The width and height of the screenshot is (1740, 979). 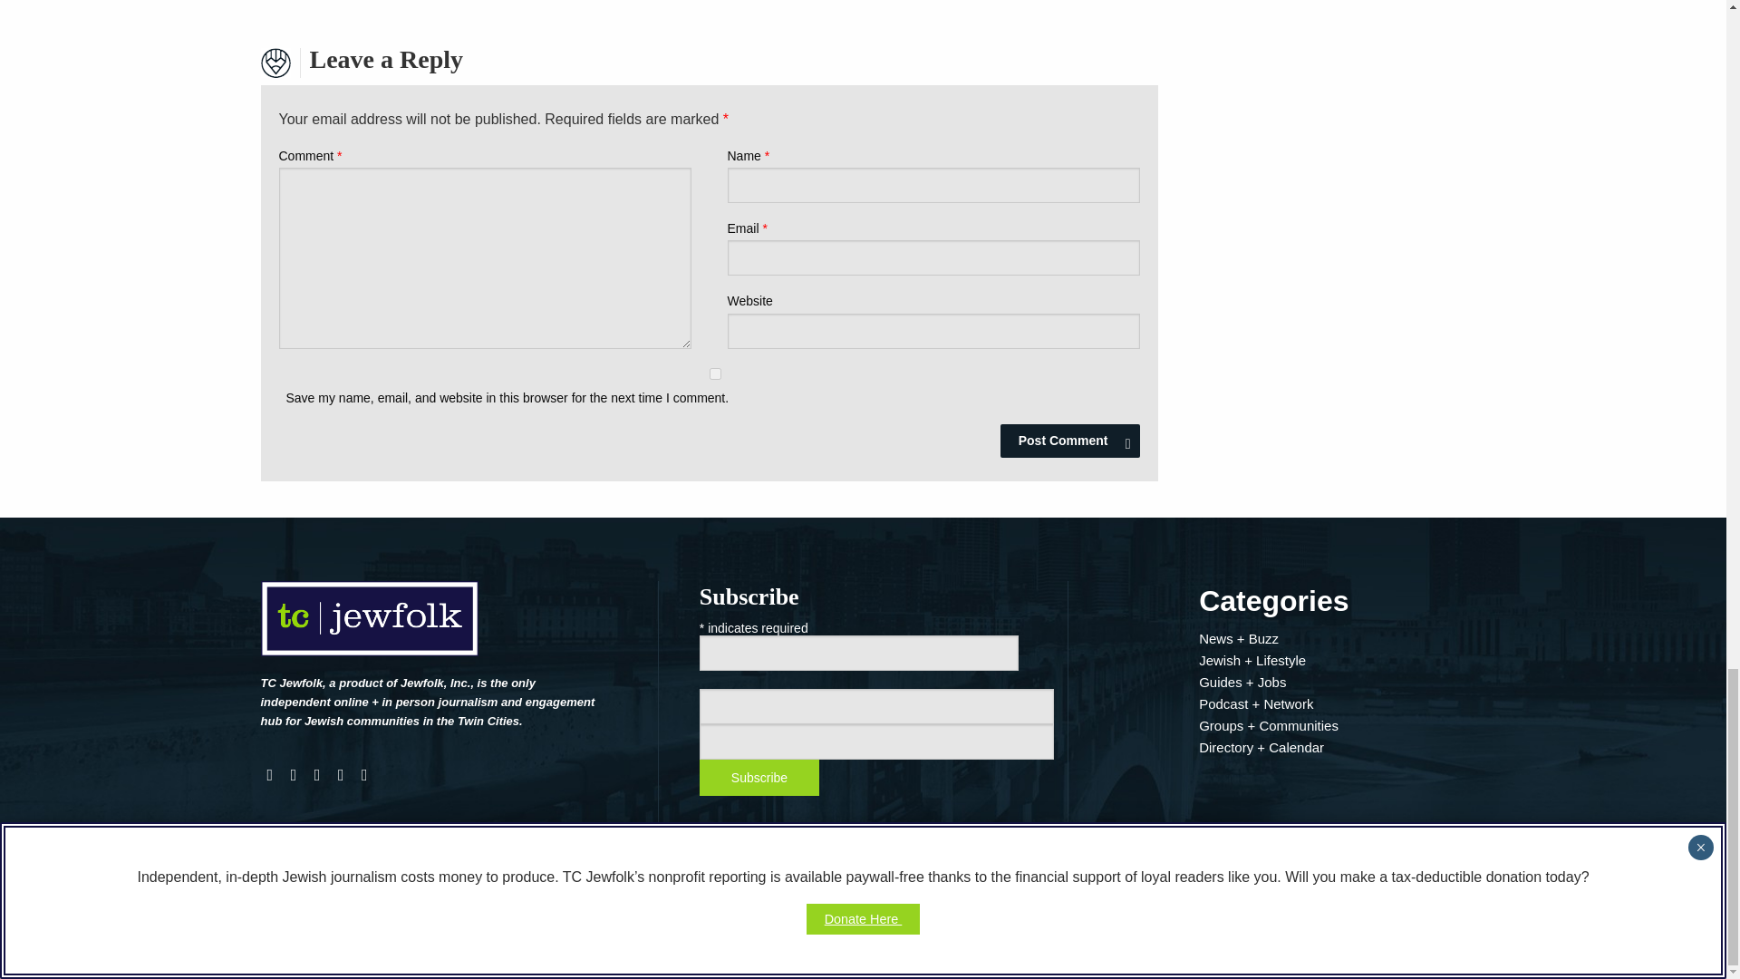 I want to click on TC Jewfolk, so click(x=370, y=625).